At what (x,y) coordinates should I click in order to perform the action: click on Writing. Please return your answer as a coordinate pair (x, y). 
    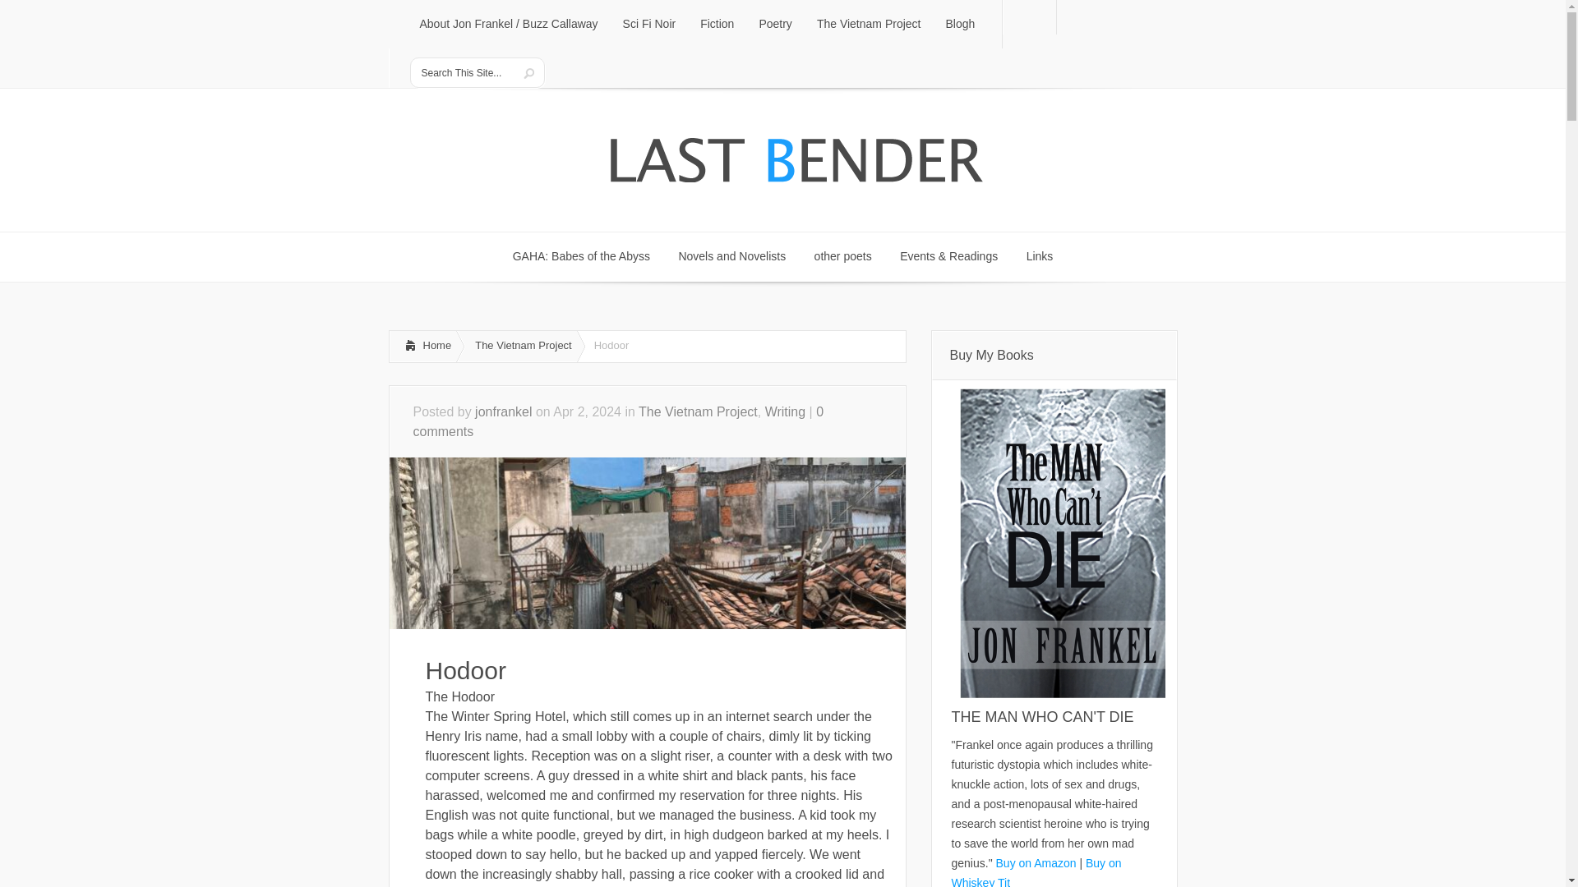
    Looking at the image, I should click on (786, 411).